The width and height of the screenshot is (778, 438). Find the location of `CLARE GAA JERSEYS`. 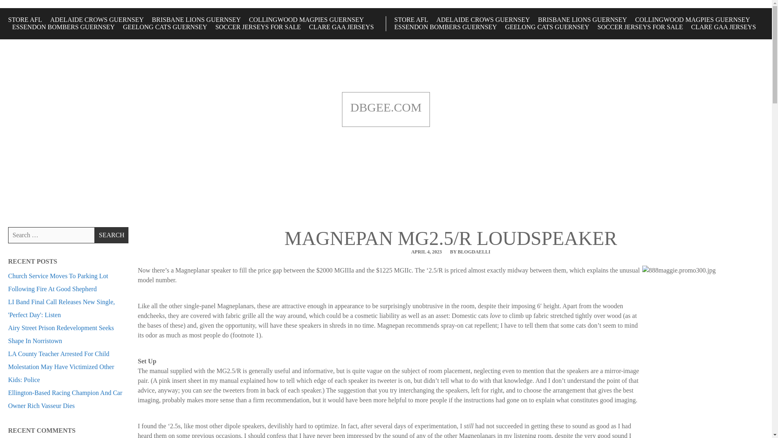

CLARE GAA JERSEYS is located at coordinates (341, 27).